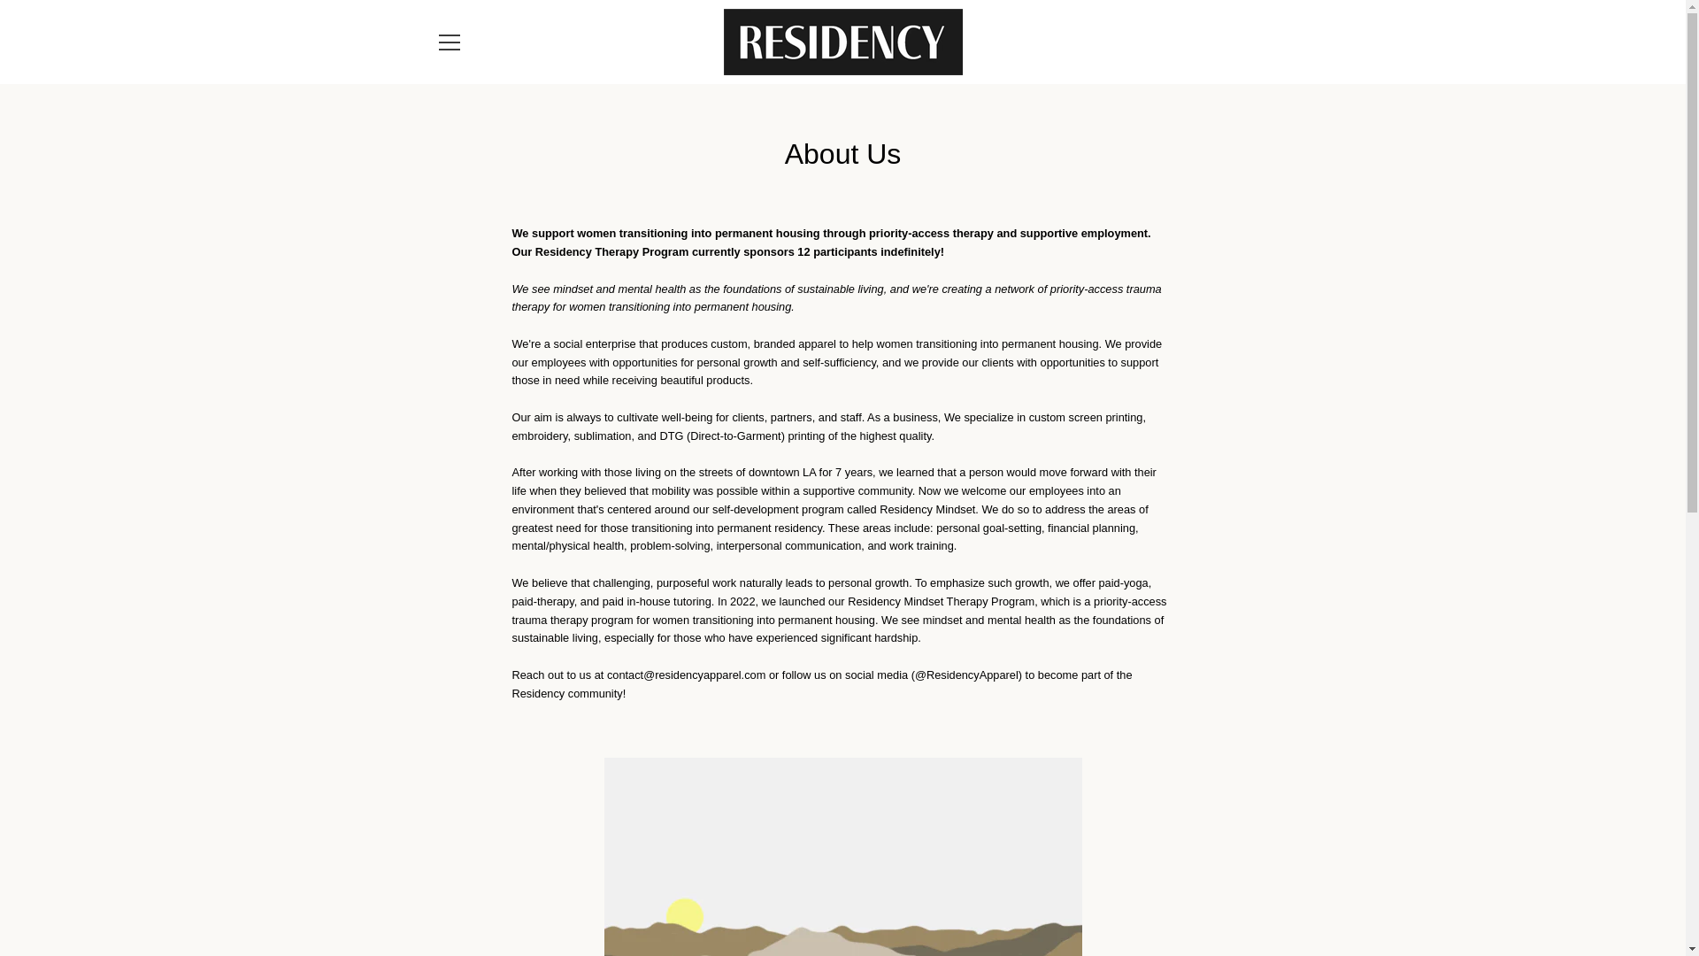  I want to click on Meta Pay, so click(1193, 881).